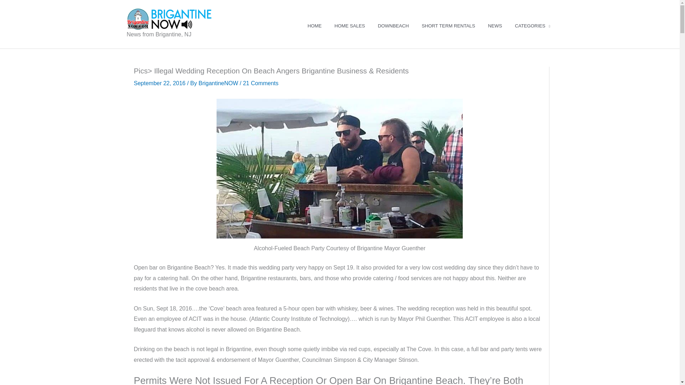  What do you see at coordinates (219, 83) in the screenshot?
I see `BrigantineNOW` at bounding box center [219, 83].